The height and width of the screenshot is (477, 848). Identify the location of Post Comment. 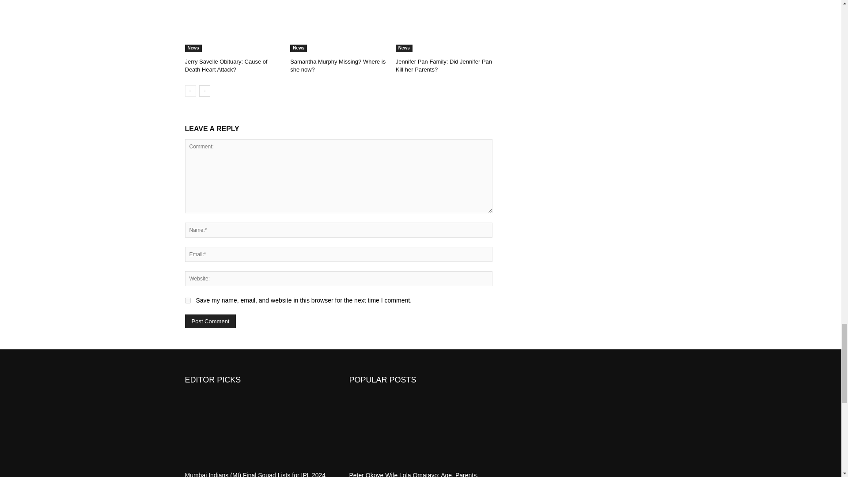
(210, 321).